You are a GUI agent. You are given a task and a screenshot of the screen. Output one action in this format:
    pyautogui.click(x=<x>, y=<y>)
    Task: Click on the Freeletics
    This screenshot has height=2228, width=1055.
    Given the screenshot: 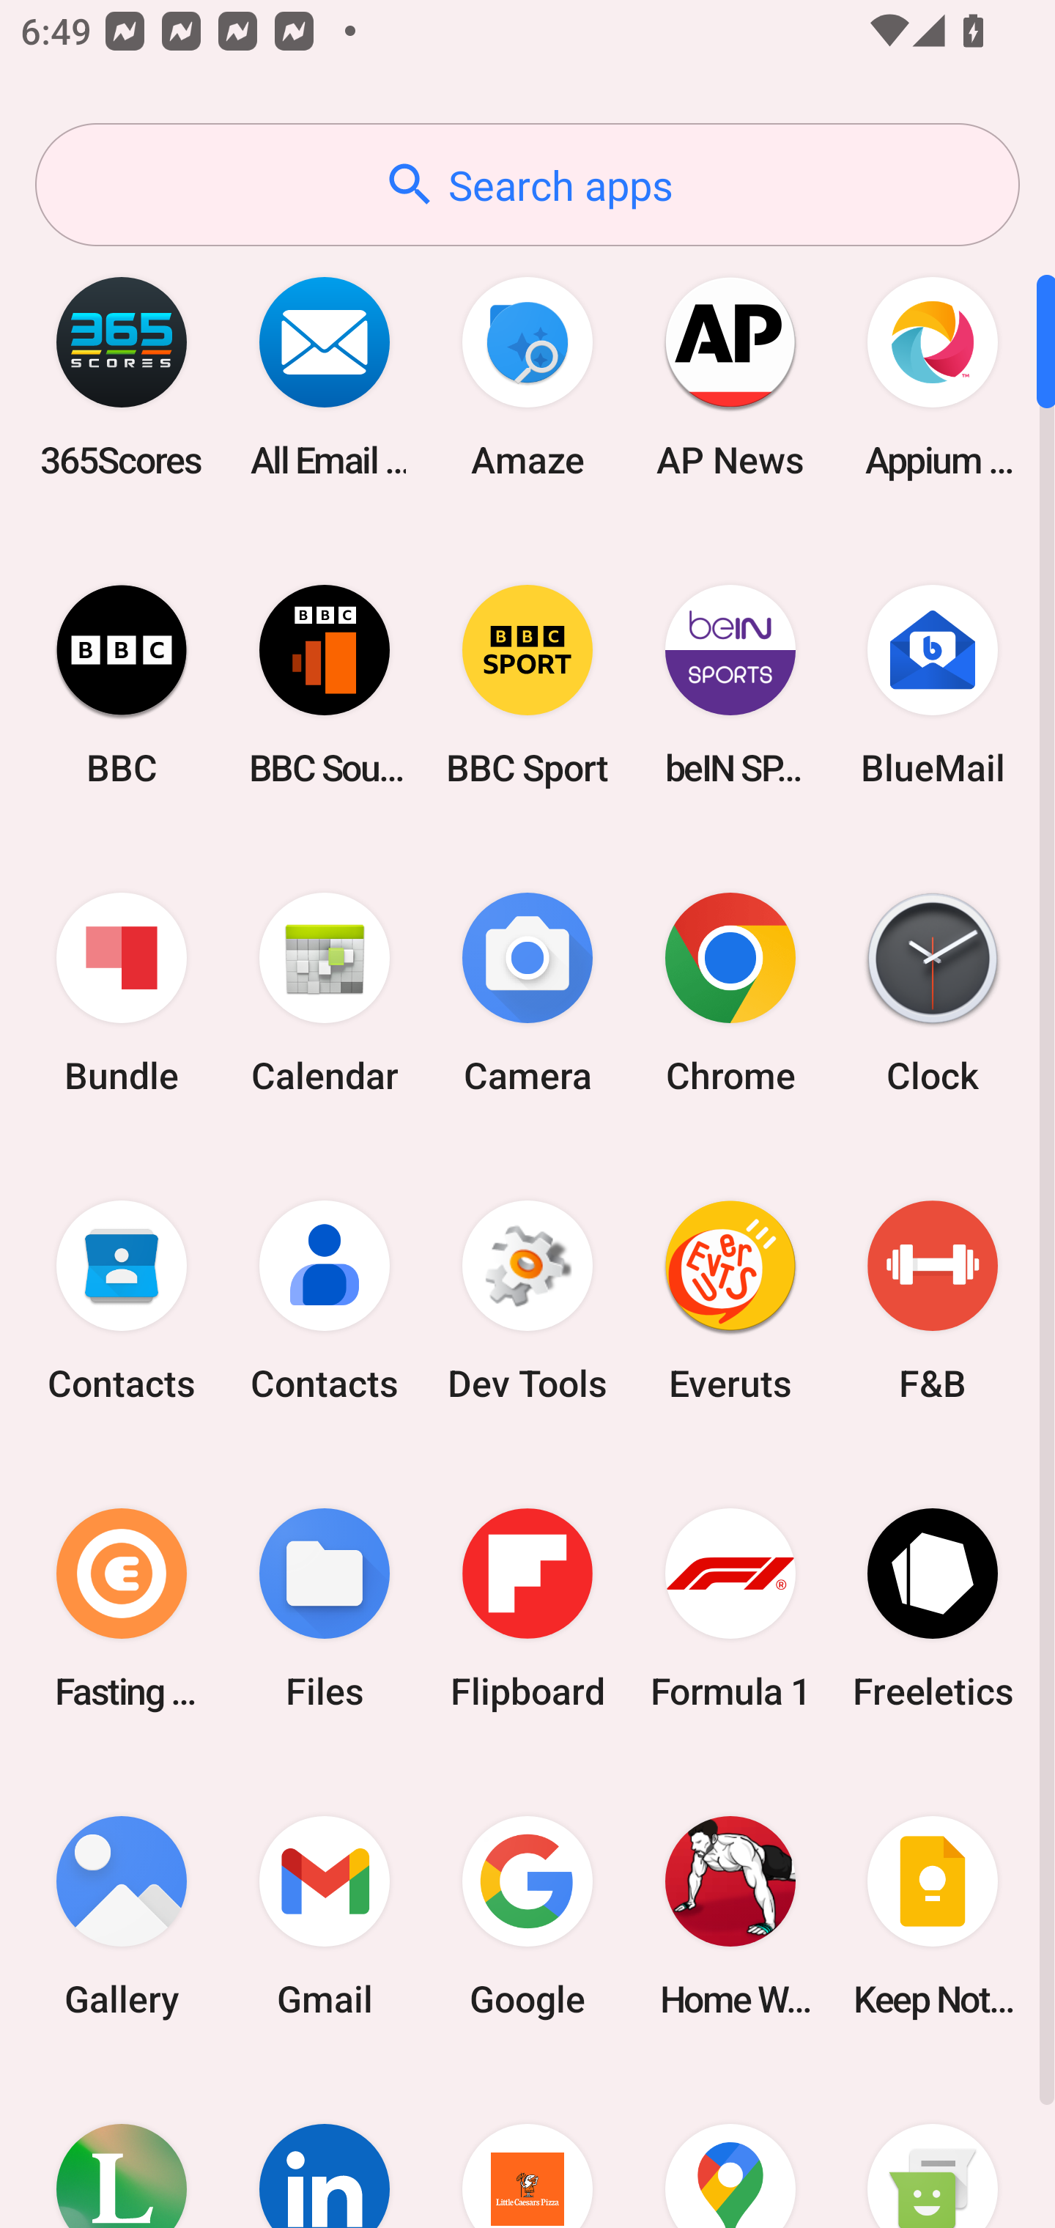 What is the action you would take?
    pyautogui.click(x=933, y=1608)
    